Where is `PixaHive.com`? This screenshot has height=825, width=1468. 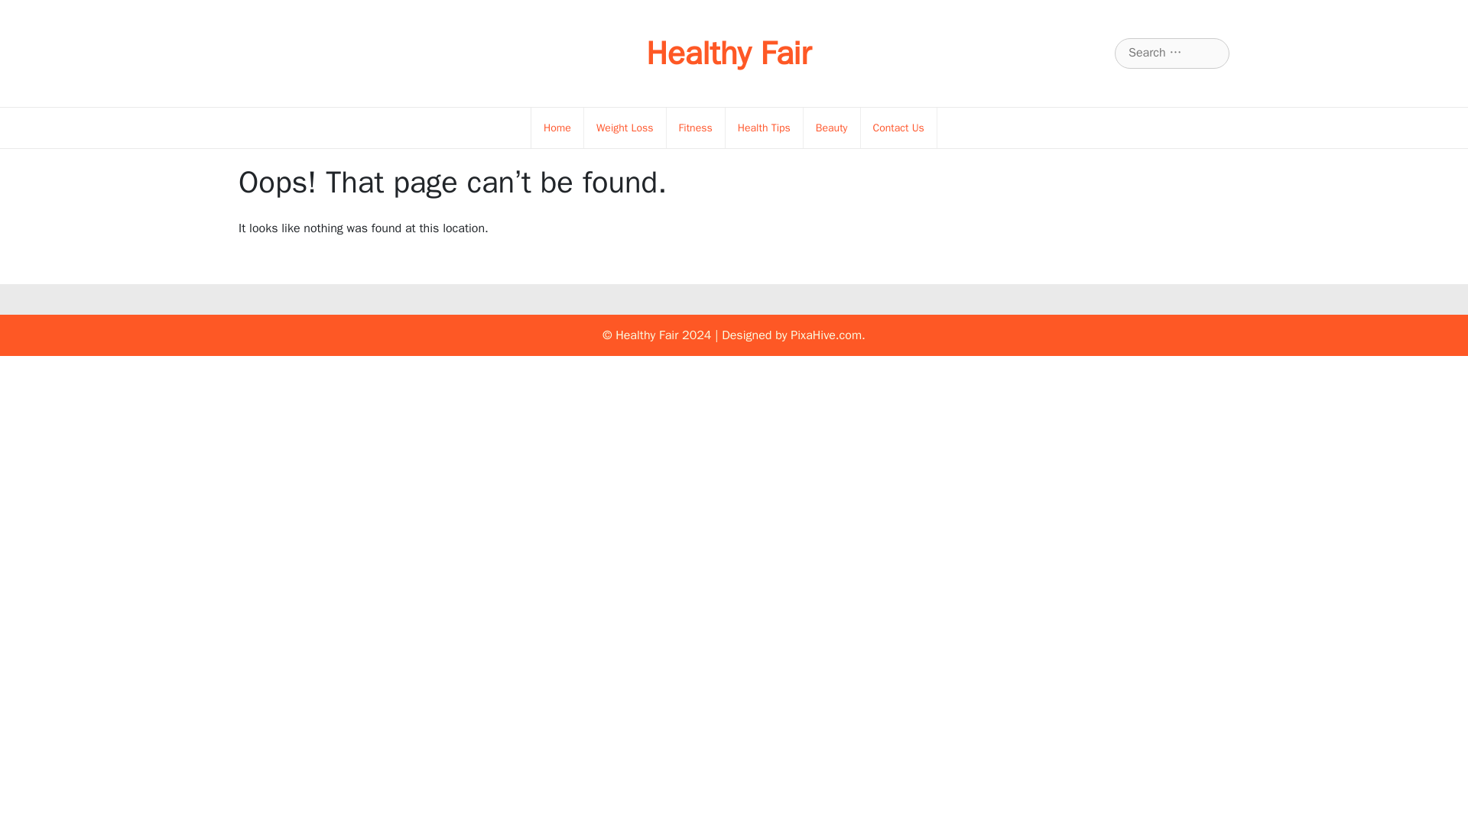 PixaHive.com is located at coordinates (826, 335).